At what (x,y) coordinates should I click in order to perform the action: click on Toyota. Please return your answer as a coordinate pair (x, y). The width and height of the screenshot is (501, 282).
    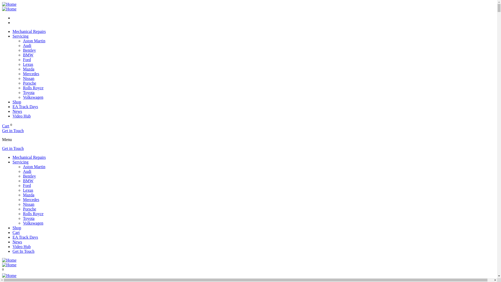
    Looking at the image, I should click on (29, 218).